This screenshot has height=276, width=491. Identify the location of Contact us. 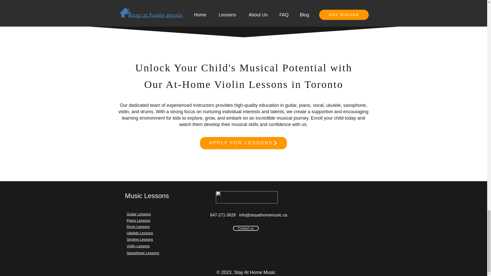
(245, 228).